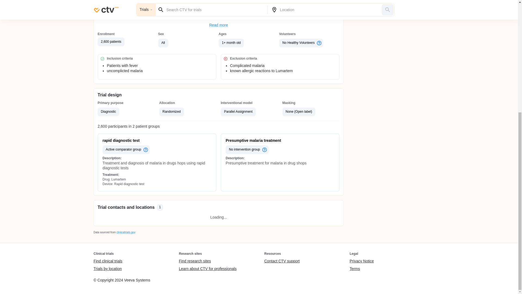 The image size is (522, 294). Describe the element at coordinates (219, 25) in the screenshot. I see `Read more` at that location.